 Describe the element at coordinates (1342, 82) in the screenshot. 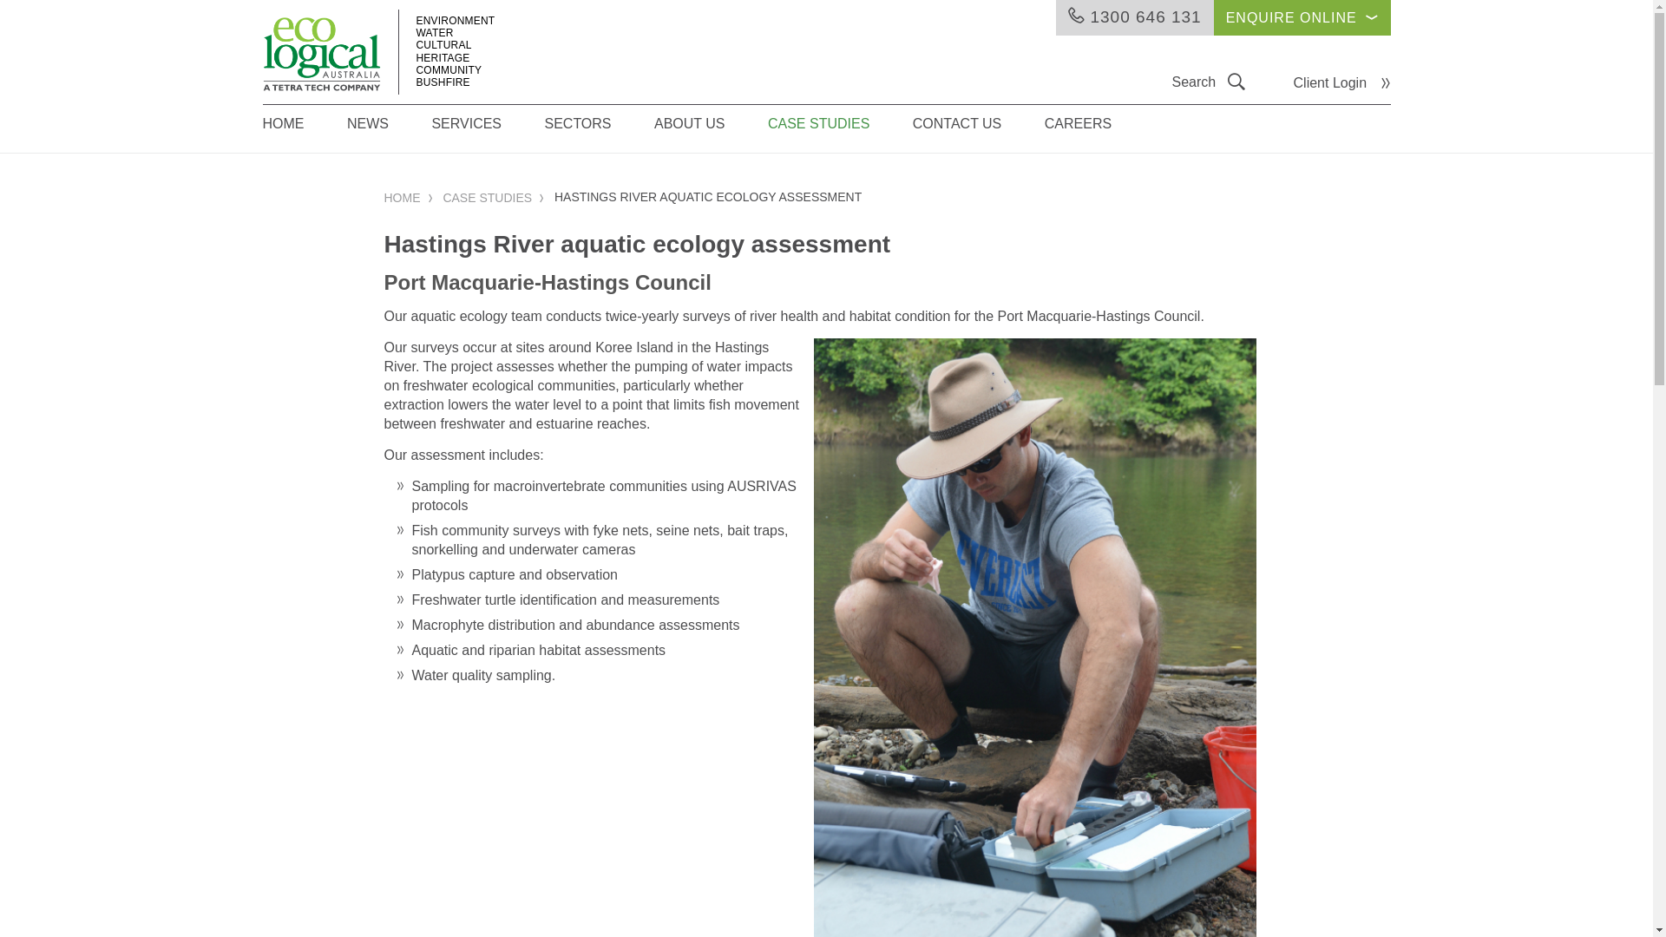

I see `Client Login` at that location.